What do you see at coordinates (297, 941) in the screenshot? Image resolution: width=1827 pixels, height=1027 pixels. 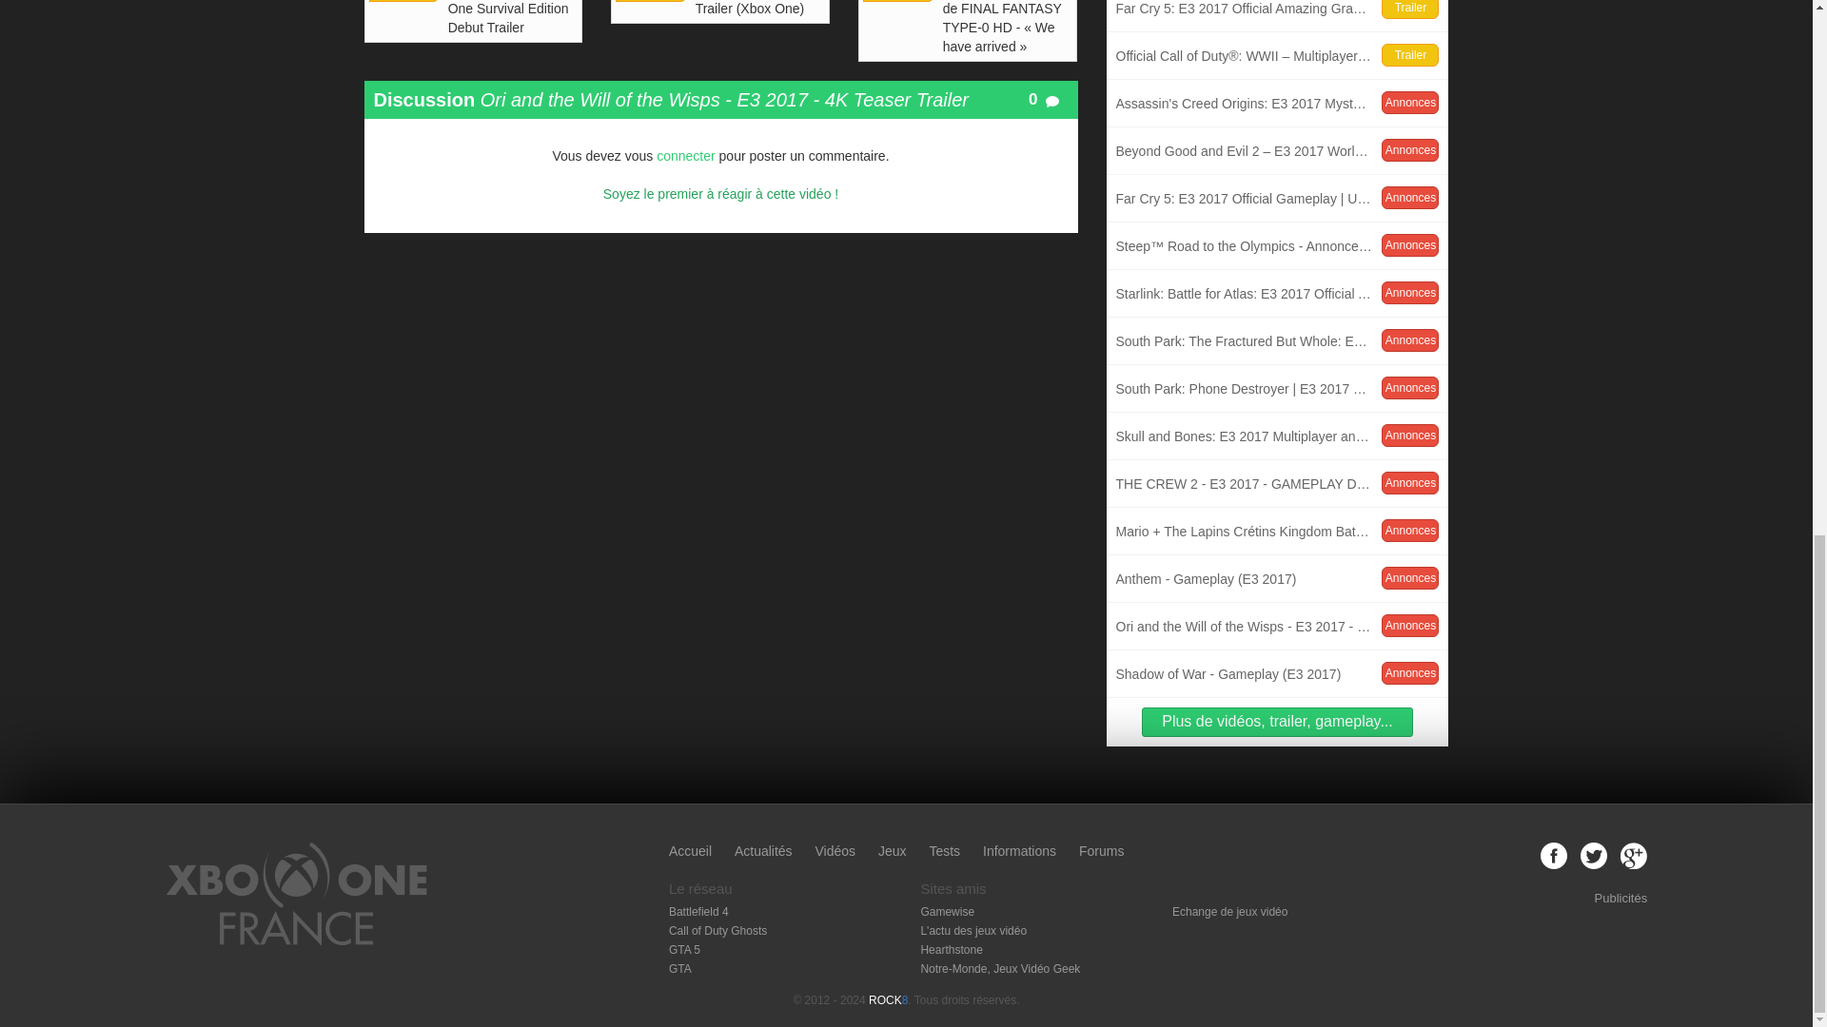 I see `Xbox One` at bounding box center [297, 941].